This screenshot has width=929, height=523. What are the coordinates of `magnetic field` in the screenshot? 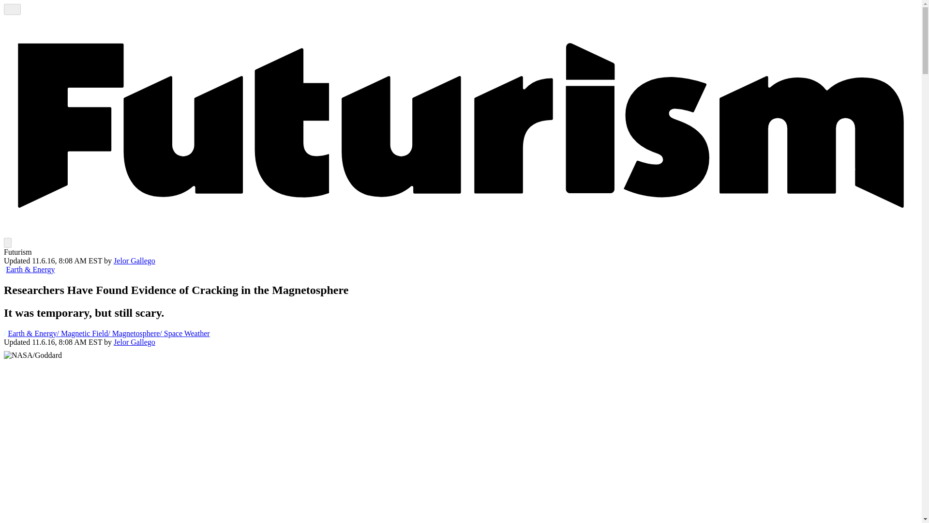 It's located at (82, 333).